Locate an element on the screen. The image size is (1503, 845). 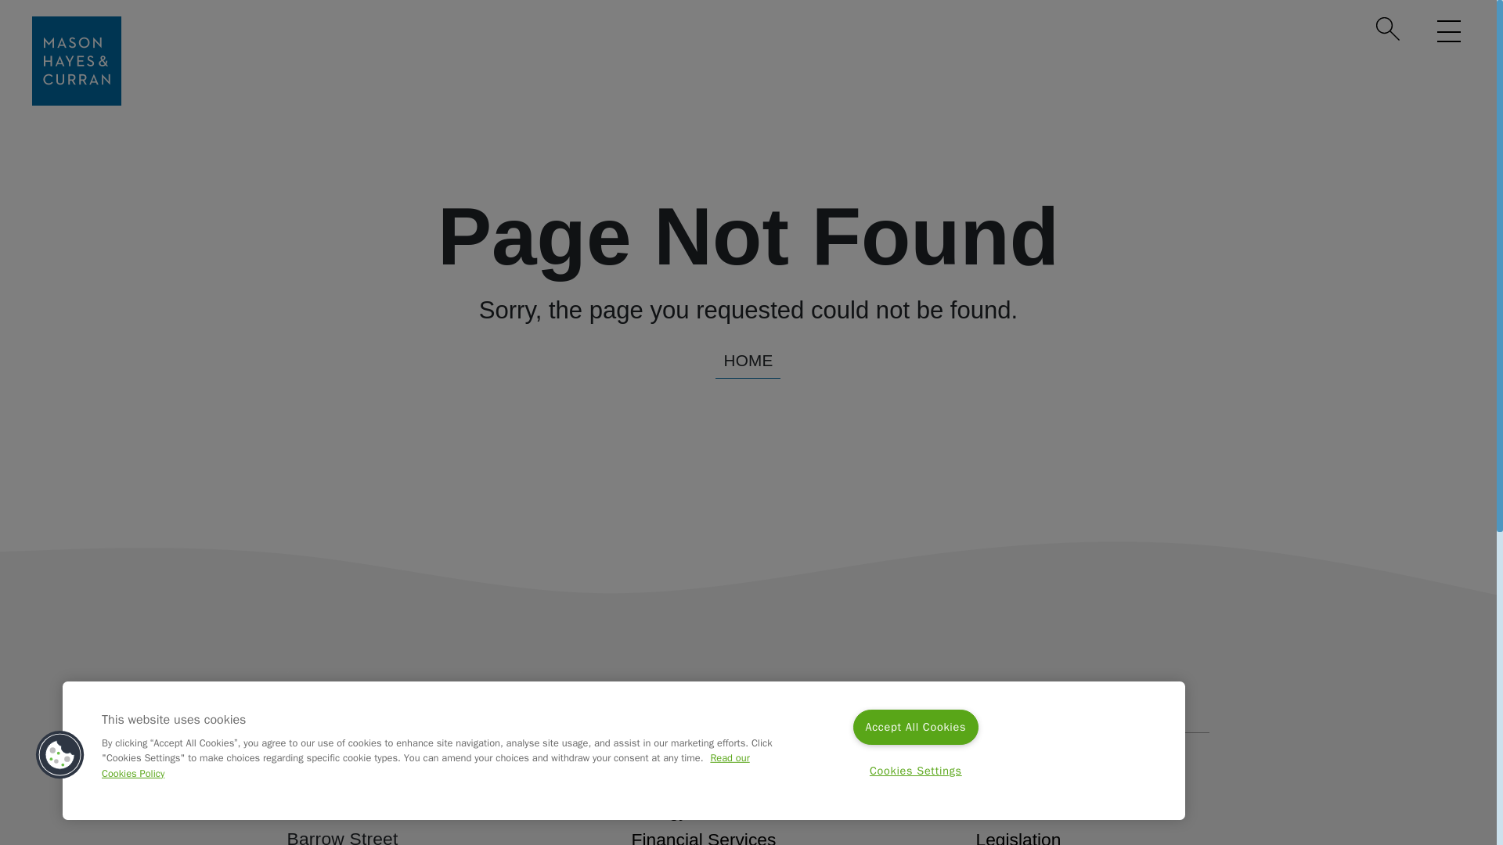
HOME is located at coordinates (747, 360).